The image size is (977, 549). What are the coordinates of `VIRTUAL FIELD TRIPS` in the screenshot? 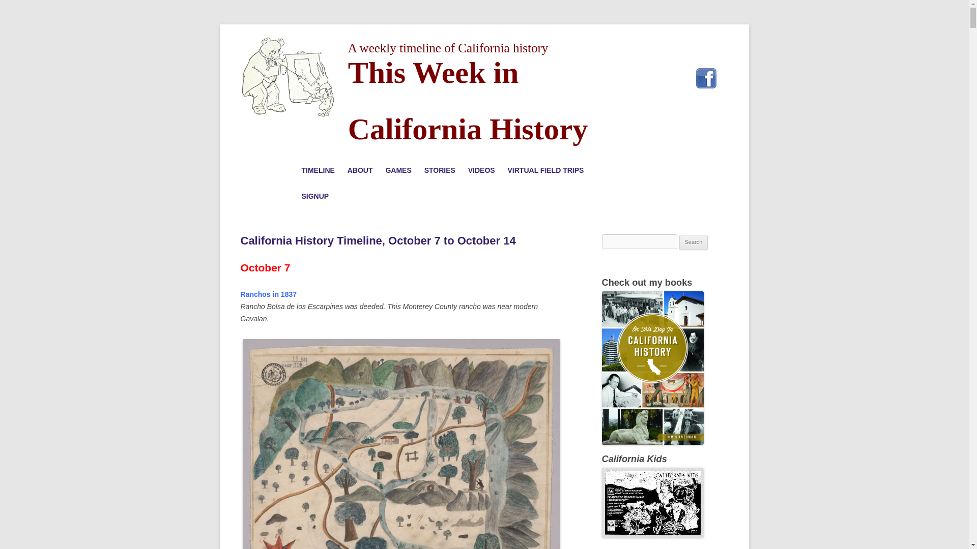 It's located at (546, 170).